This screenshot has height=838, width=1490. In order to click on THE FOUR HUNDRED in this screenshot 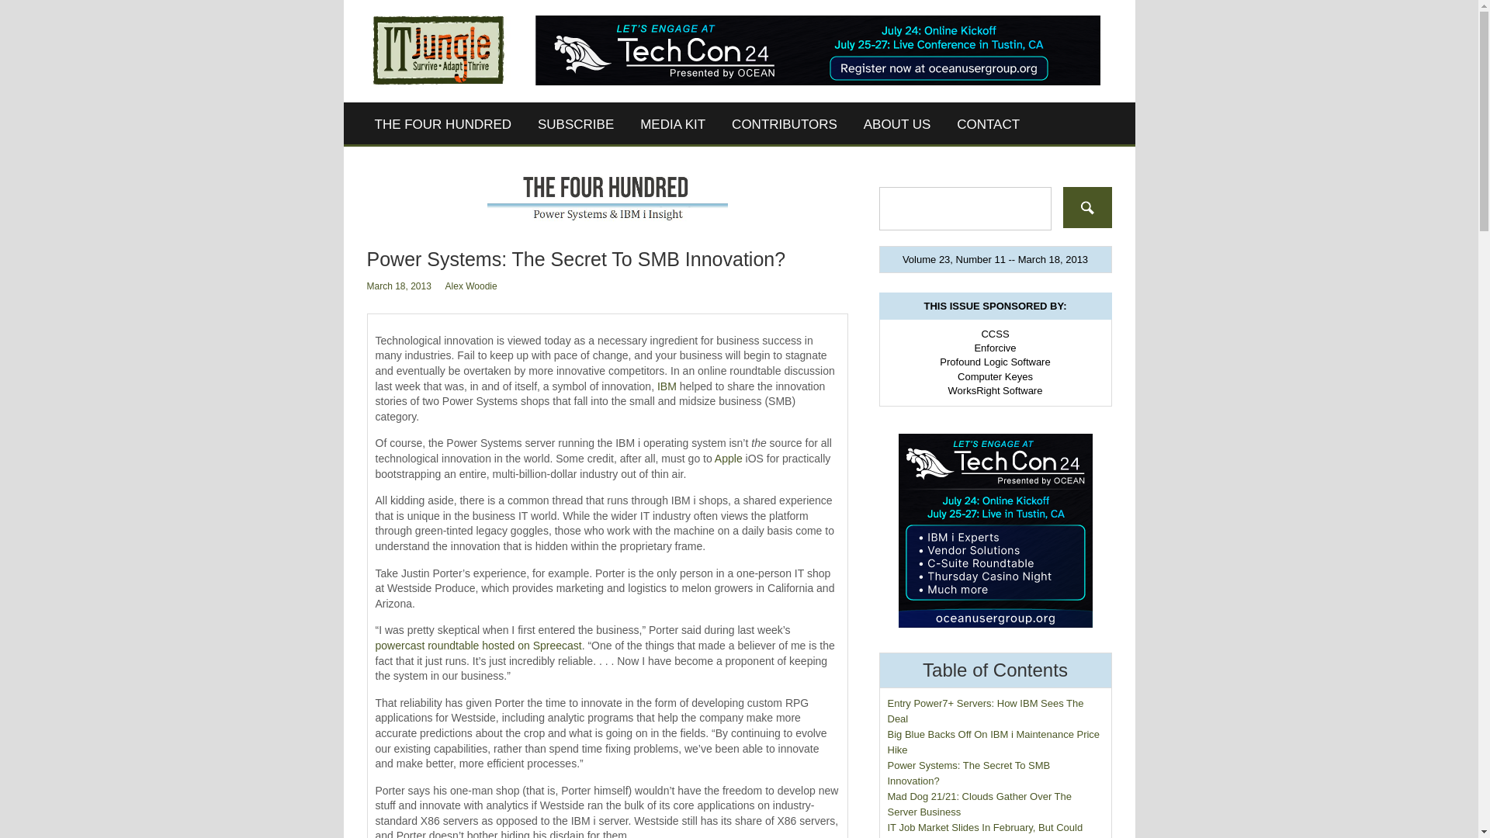, I will do `click(444, 124)`.